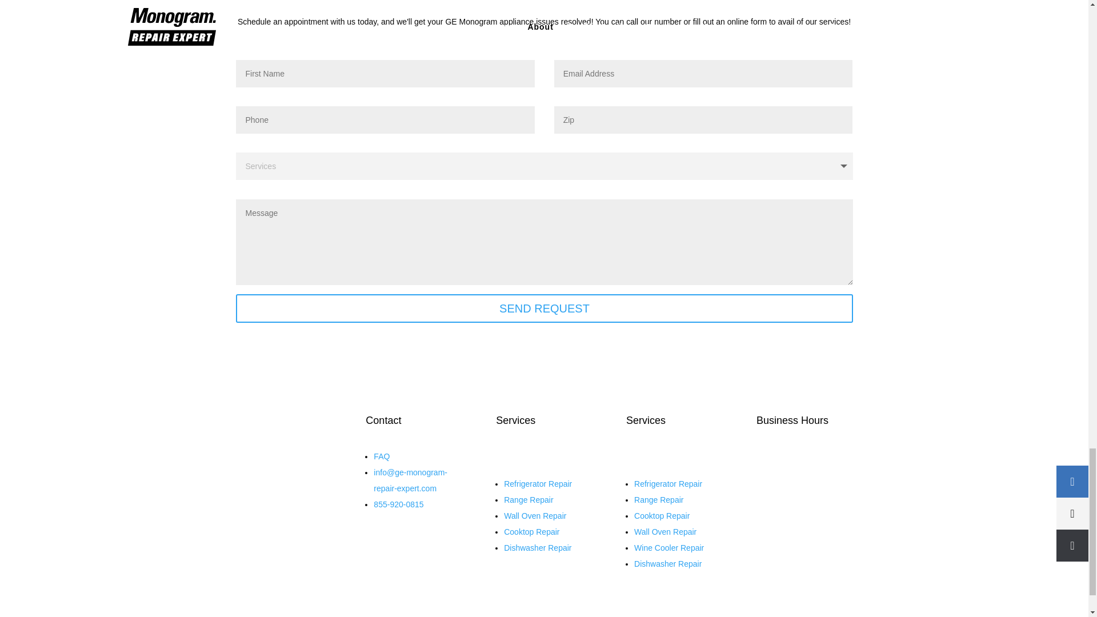 The width and height of the screenshot is (1097, 617). Describe the element at coordinates (703, 120) in the screenshot. I see `Only numbers allowed.` at that location.